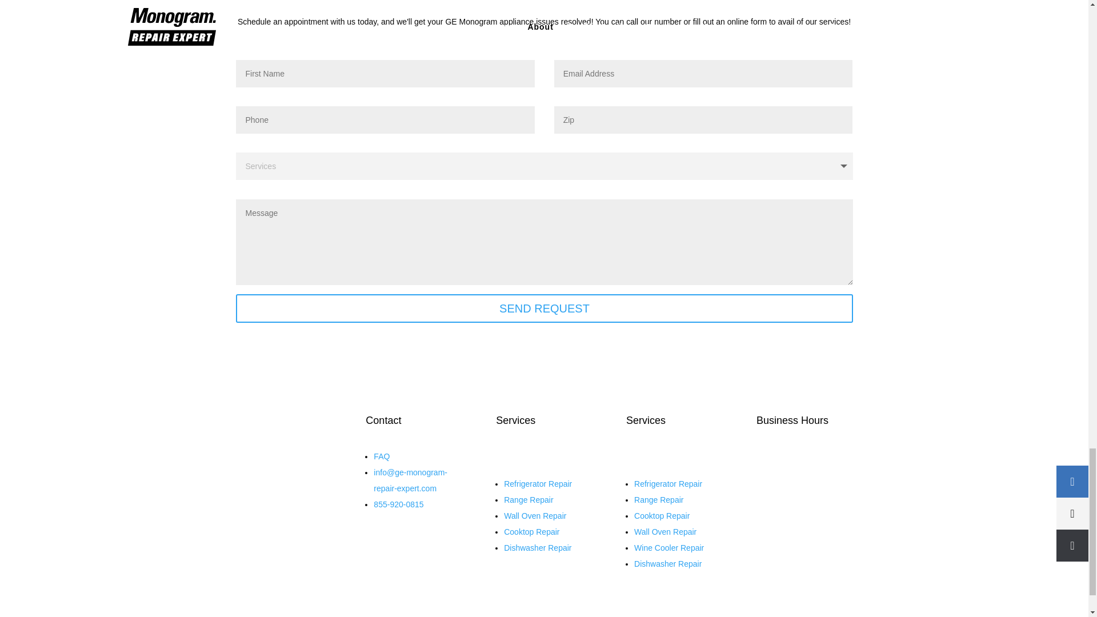 The width and height of the screenshot is (1097, 617). Describe the element at coordinates (703, 120) in the screenshot. I see `Only numbers allowed.` at that location.